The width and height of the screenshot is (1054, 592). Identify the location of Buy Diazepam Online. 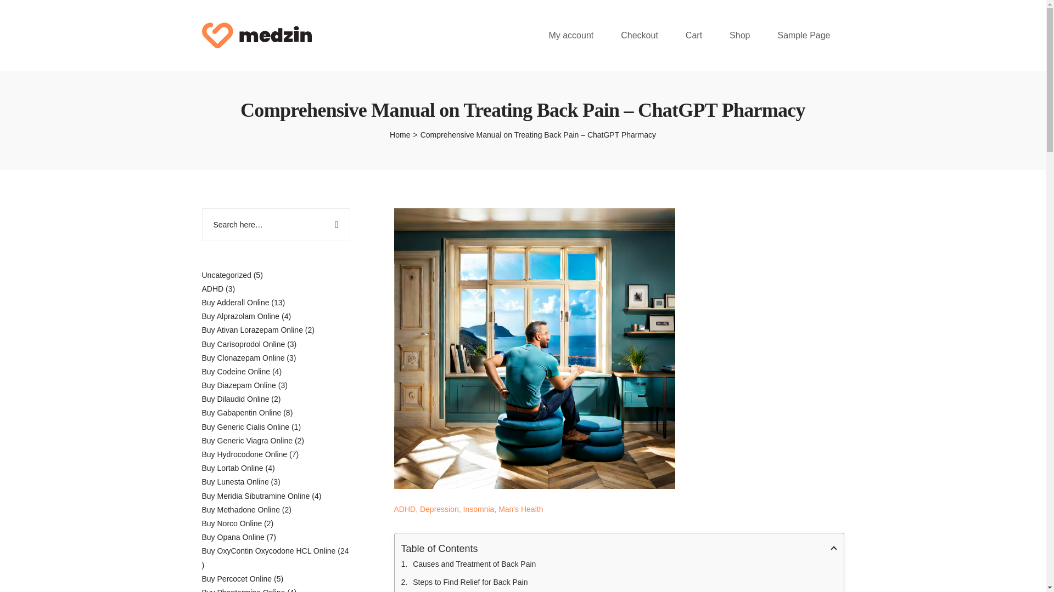
(239, 385).